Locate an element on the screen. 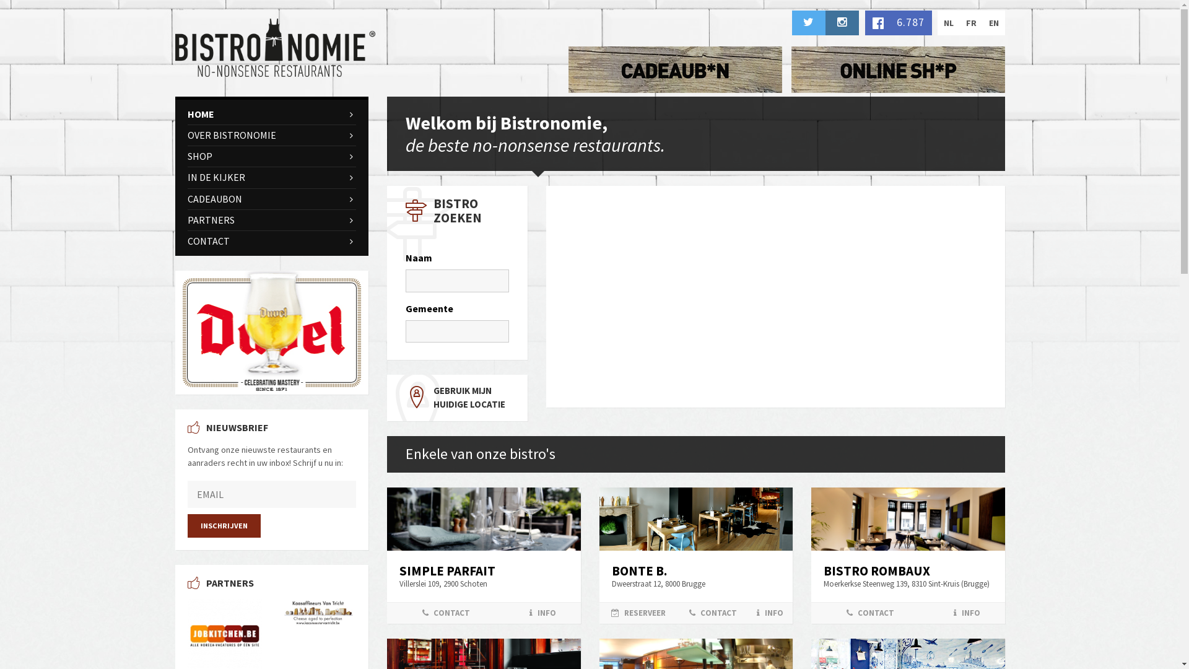 The image size is (1189, 669). CADEAUBON is located at coordinates (271, 199).